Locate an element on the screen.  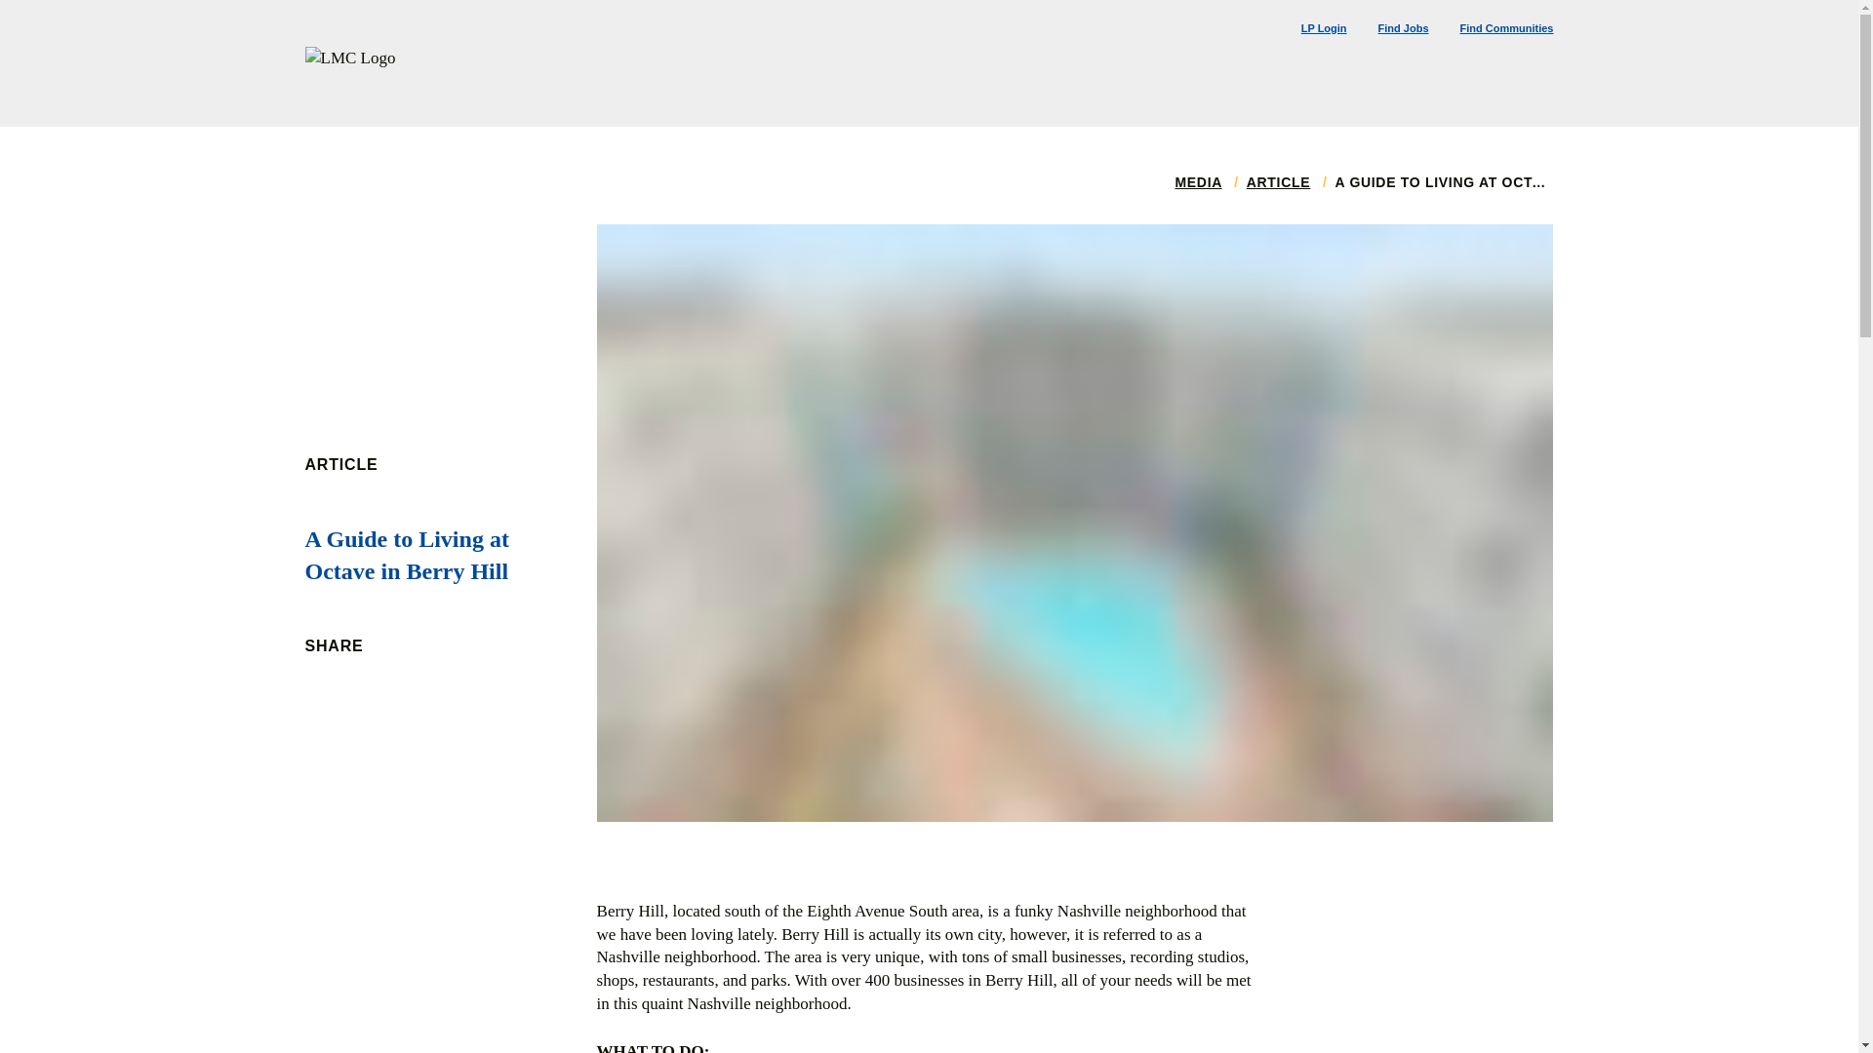
LP Login is located at coordinates (1324, 27).